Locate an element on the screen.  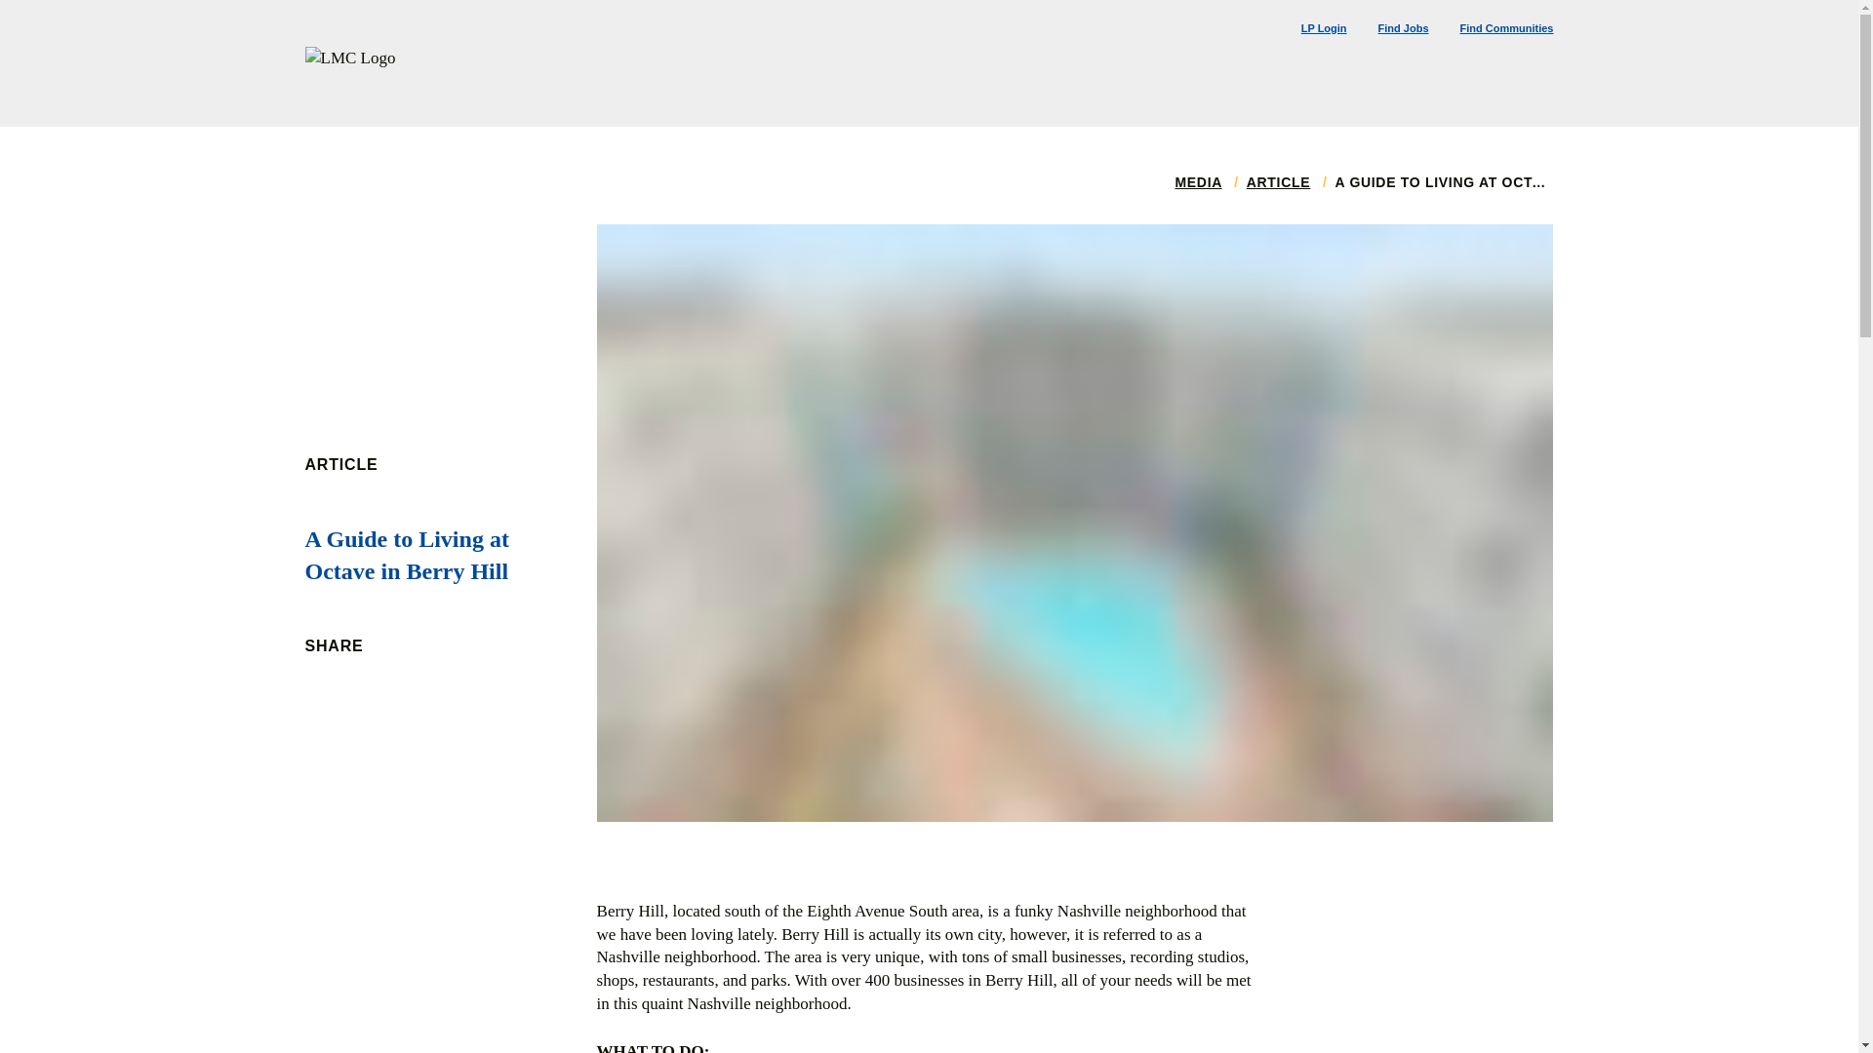
LP Login is located at coordinates (1324, 27).